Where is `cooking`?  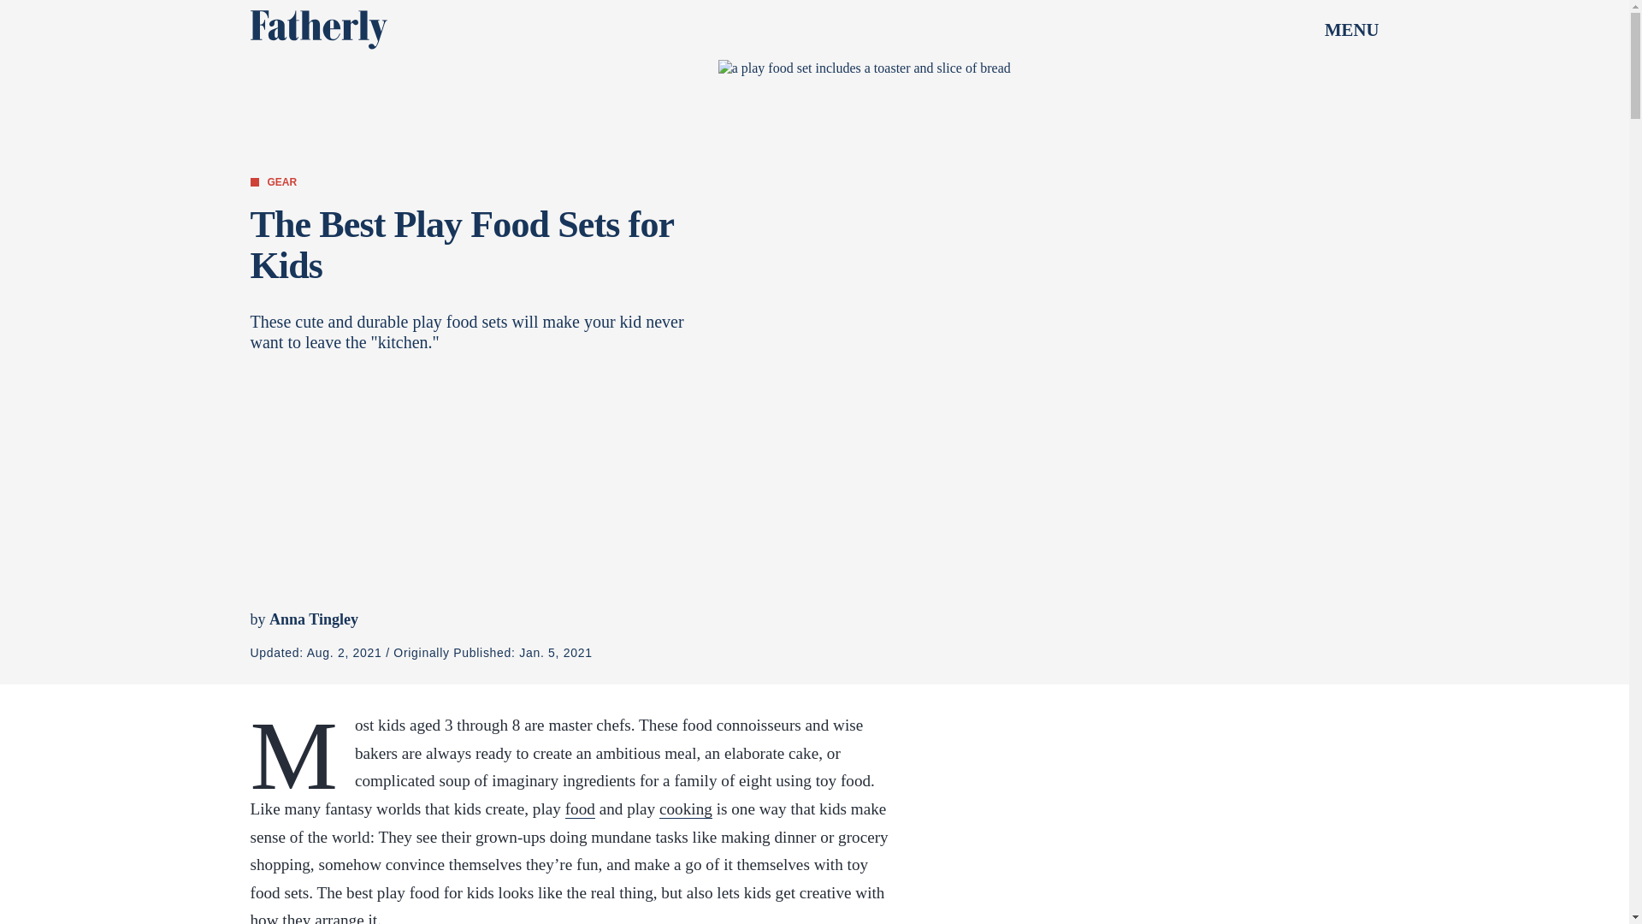 cooking is located at coordinates (686, 809).